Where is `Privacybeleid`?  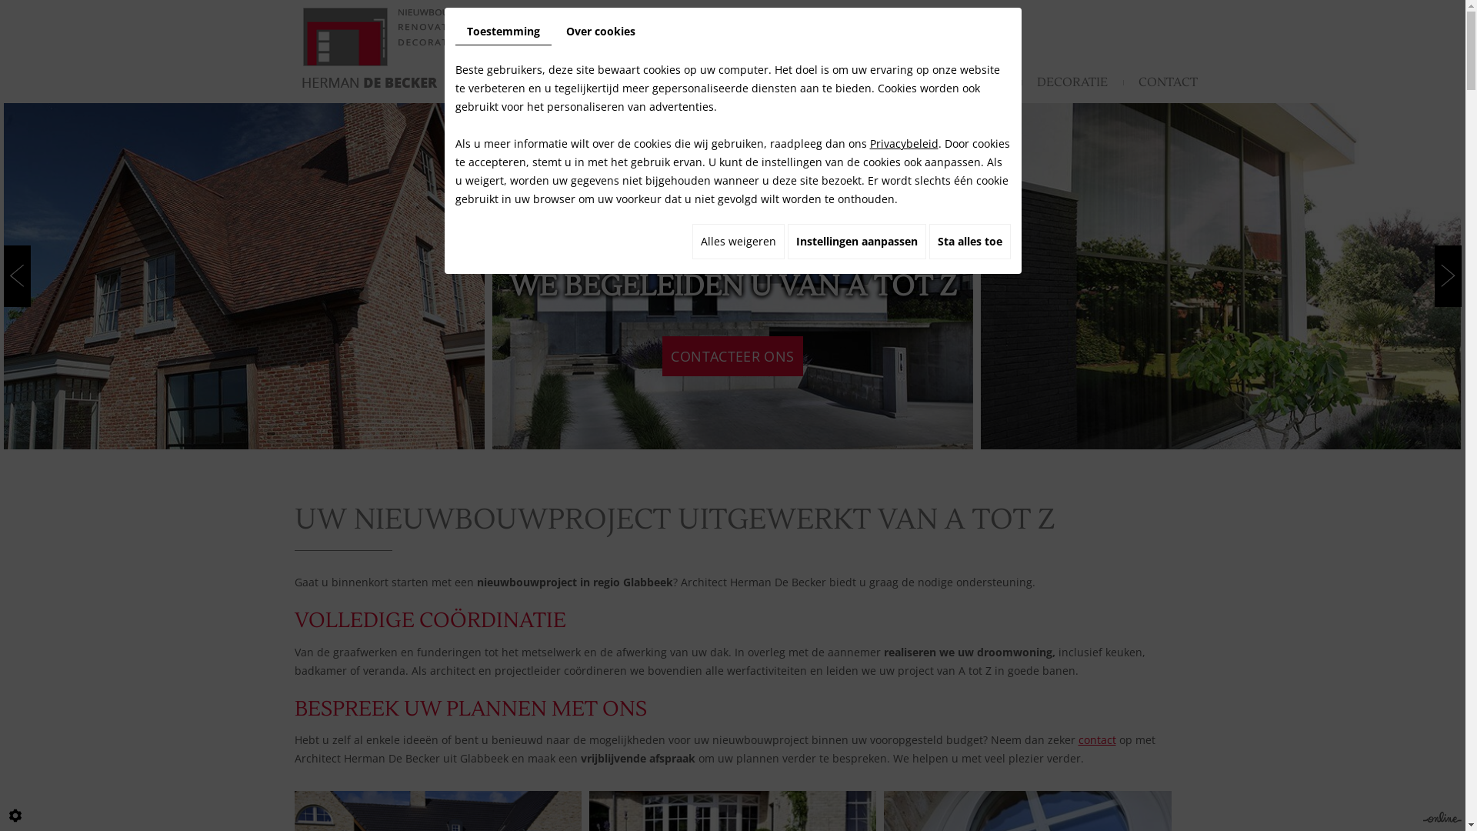
Privacybeleid is located at coordinates (903, 143).